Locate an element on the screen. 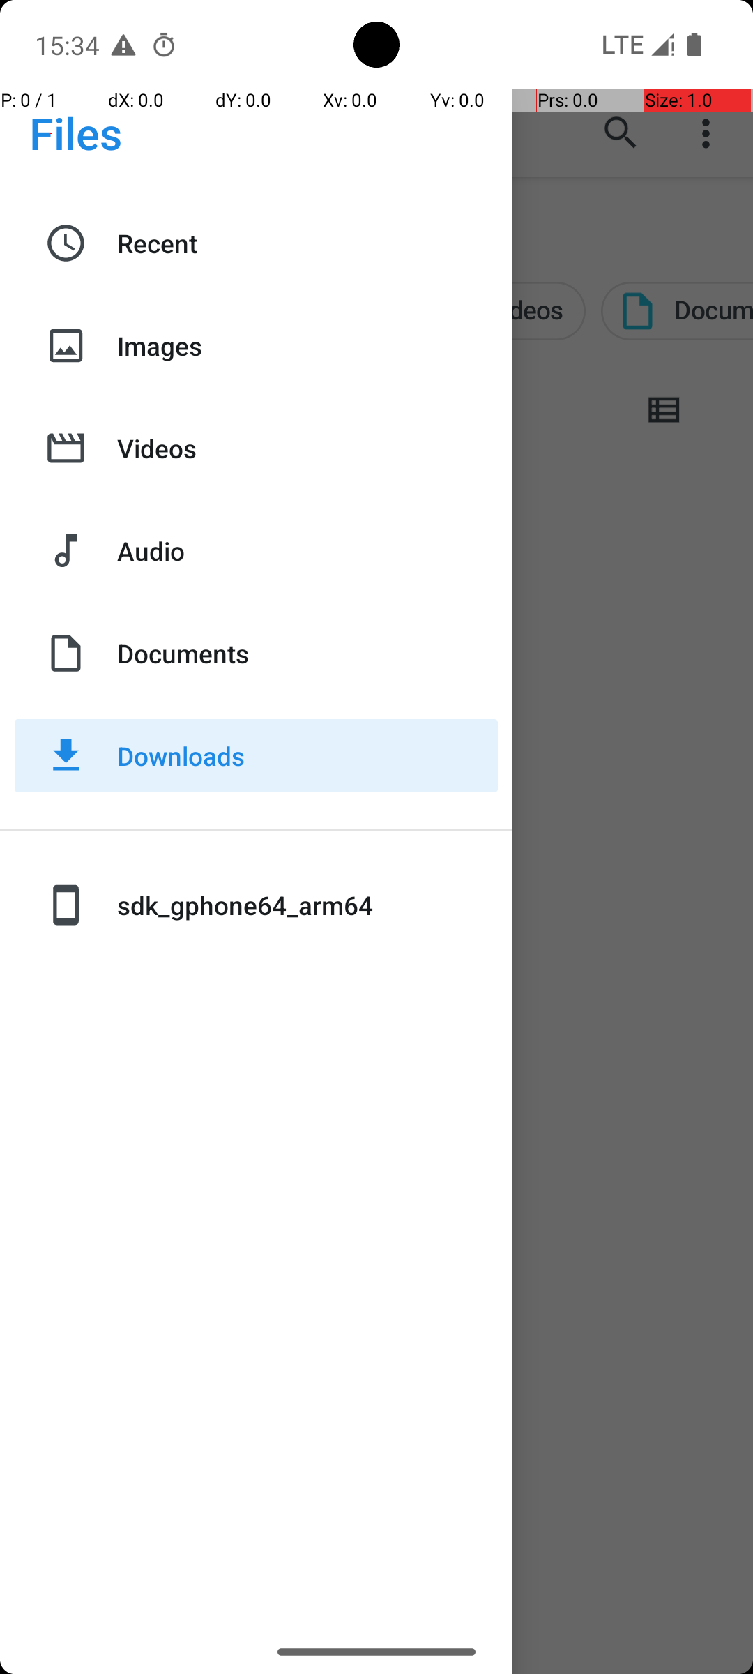 This screenshot has width=753, height=1674. sdk_gphone64_arm64 is located at coordinates (307, 905).